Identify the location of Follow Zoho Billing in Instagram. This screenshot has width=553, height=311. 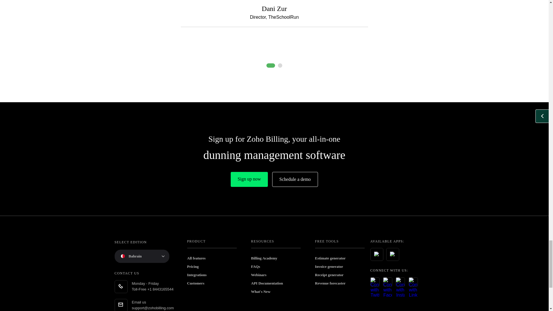
(400, 282).